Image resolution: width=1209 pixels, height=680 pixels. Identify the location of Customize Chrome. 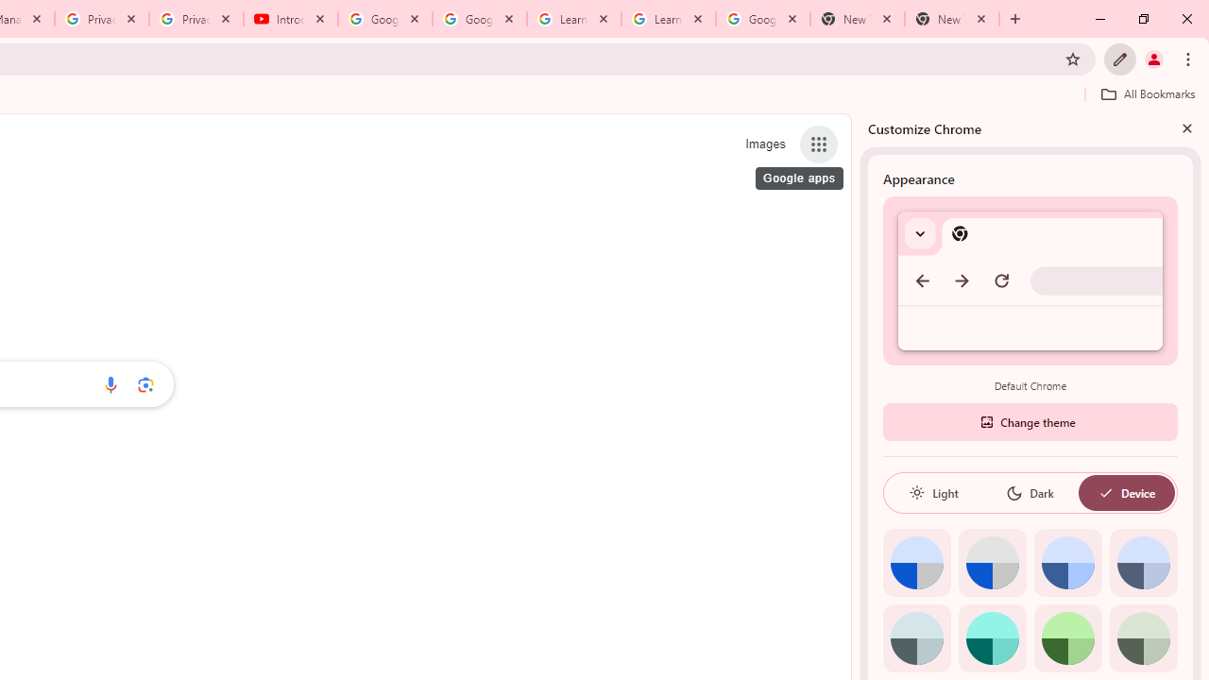
(1120, 59).